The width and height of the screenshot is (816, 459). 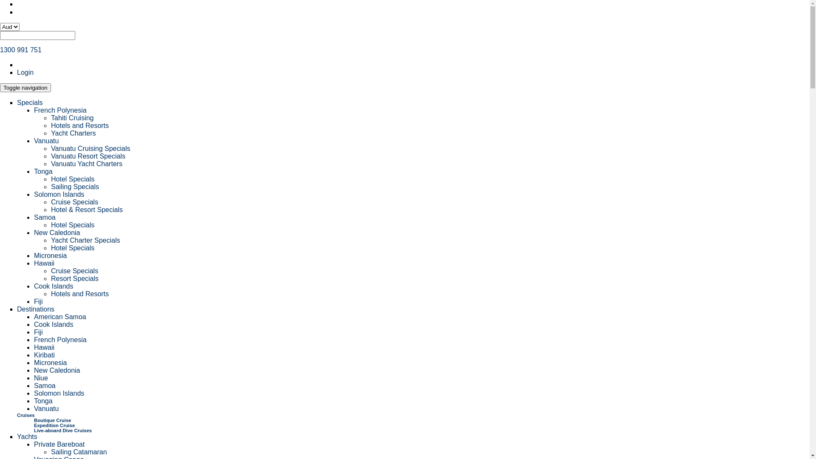 What do you see at coordinates (73, 225) in the screenshot?
I see `Hotel Specials` at bounding box center [73, 225].